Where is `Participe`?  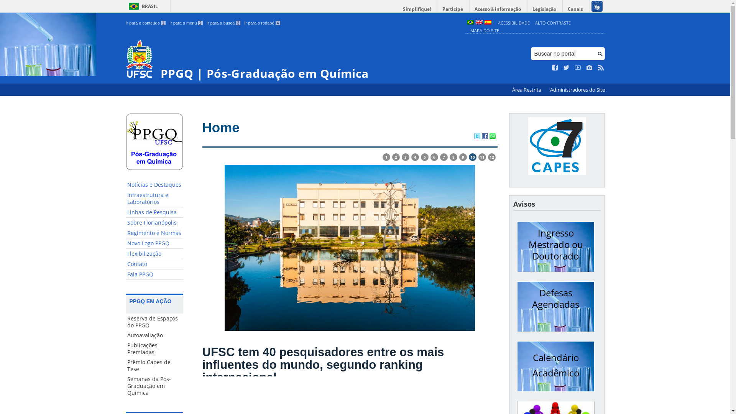 Participe is located at coordinates (453, 9).